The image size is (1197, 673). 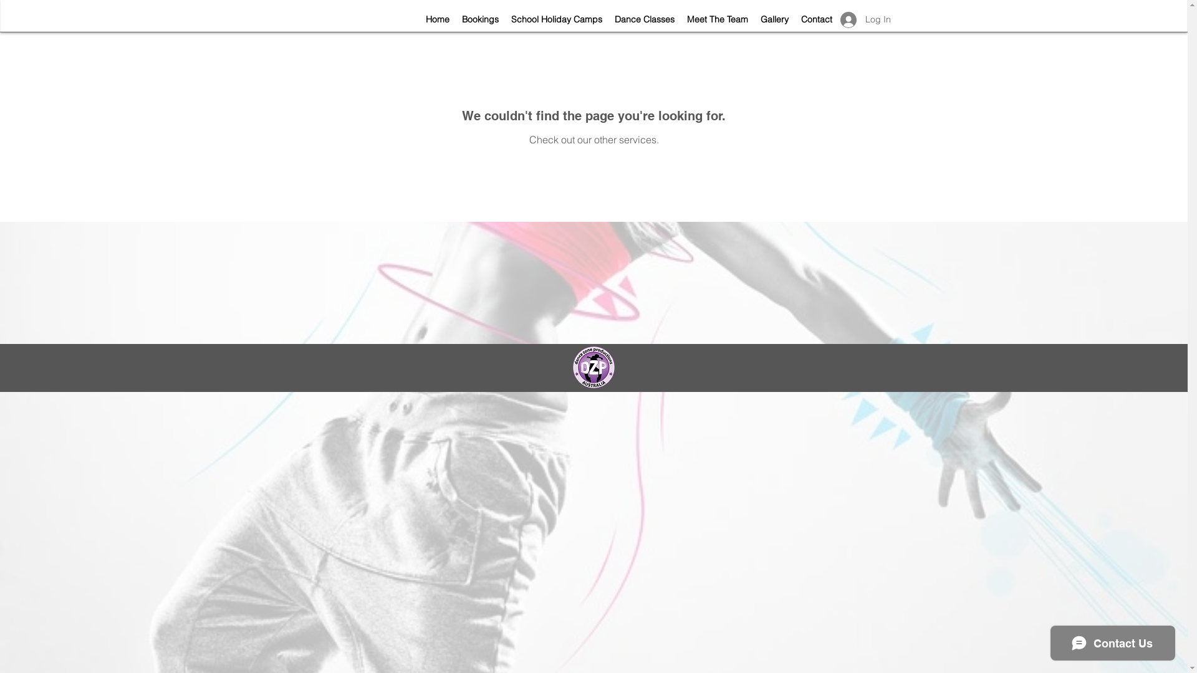 What do you see at coordinates (774, 20) in the screenshot?
I see `Gallery` at bounding box center [774, 20].